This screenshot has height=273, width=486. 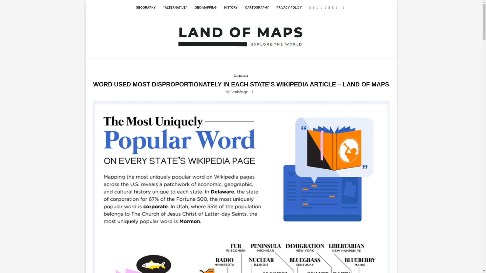 I want to click on HISTORY, so click(x=231, y=8).